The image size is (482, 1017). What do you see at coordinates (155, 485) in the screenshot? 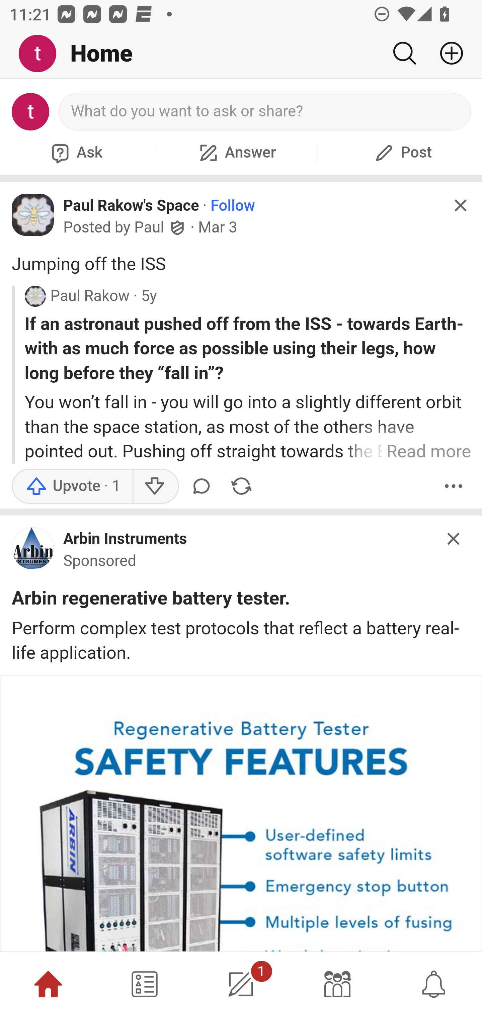
I see `Downvote` at bounding box center [155, 485].